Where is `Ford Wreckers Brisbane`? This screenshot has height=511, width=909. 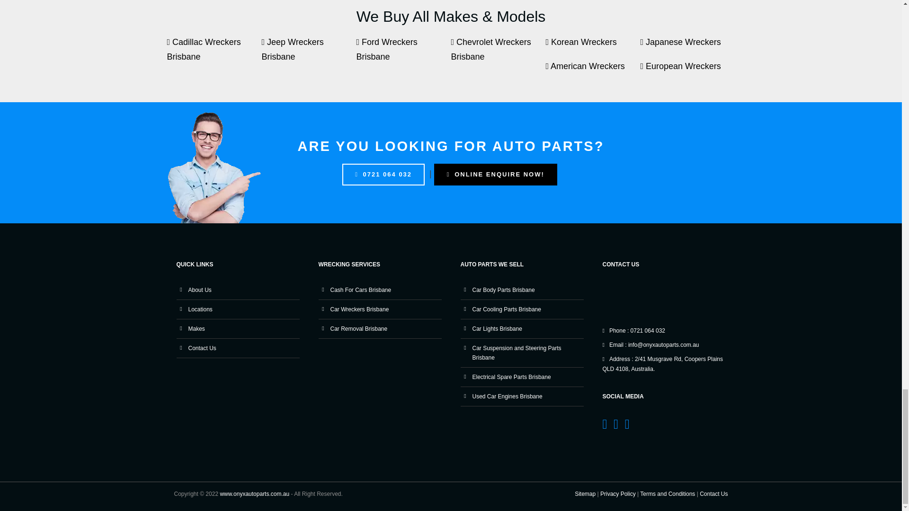 Ford Wreckers Brisbane is located at coordinates (403, 54).